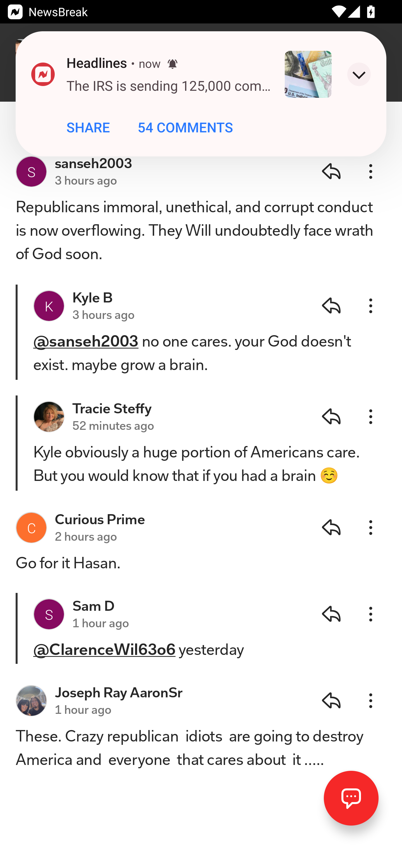 Image resolution: width=402 pixels, height=849 pixels. I want to click on Tracie Steffy, so click(112, 402).